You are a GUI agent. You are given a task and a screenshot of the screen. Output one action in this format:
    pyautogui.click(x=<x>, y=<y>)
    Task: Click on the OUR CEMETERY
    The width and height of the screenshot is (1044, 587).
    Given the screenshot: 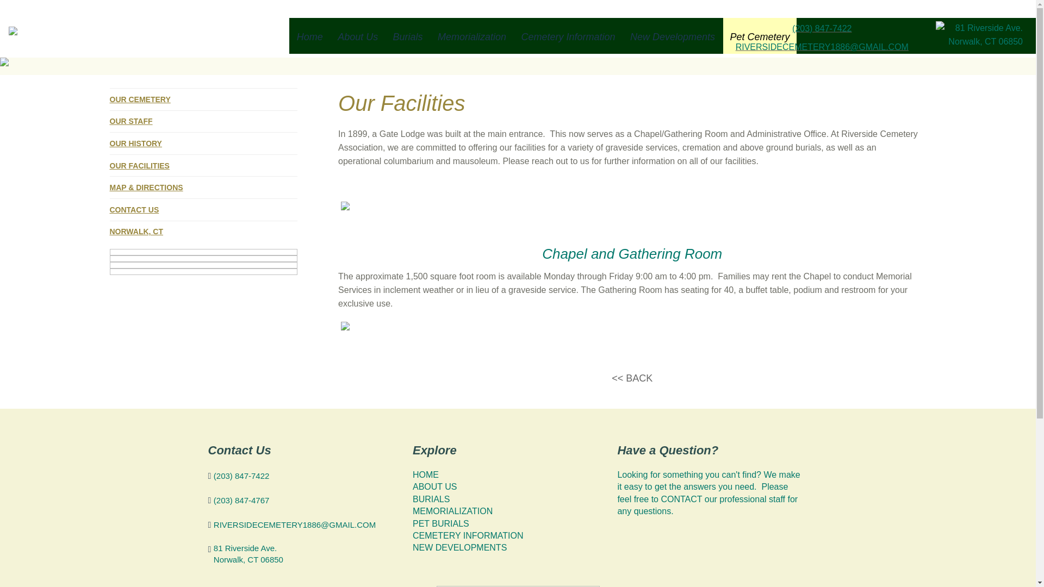 What is the action you would take?
    pyautogui.click(x=140, y=99)
    